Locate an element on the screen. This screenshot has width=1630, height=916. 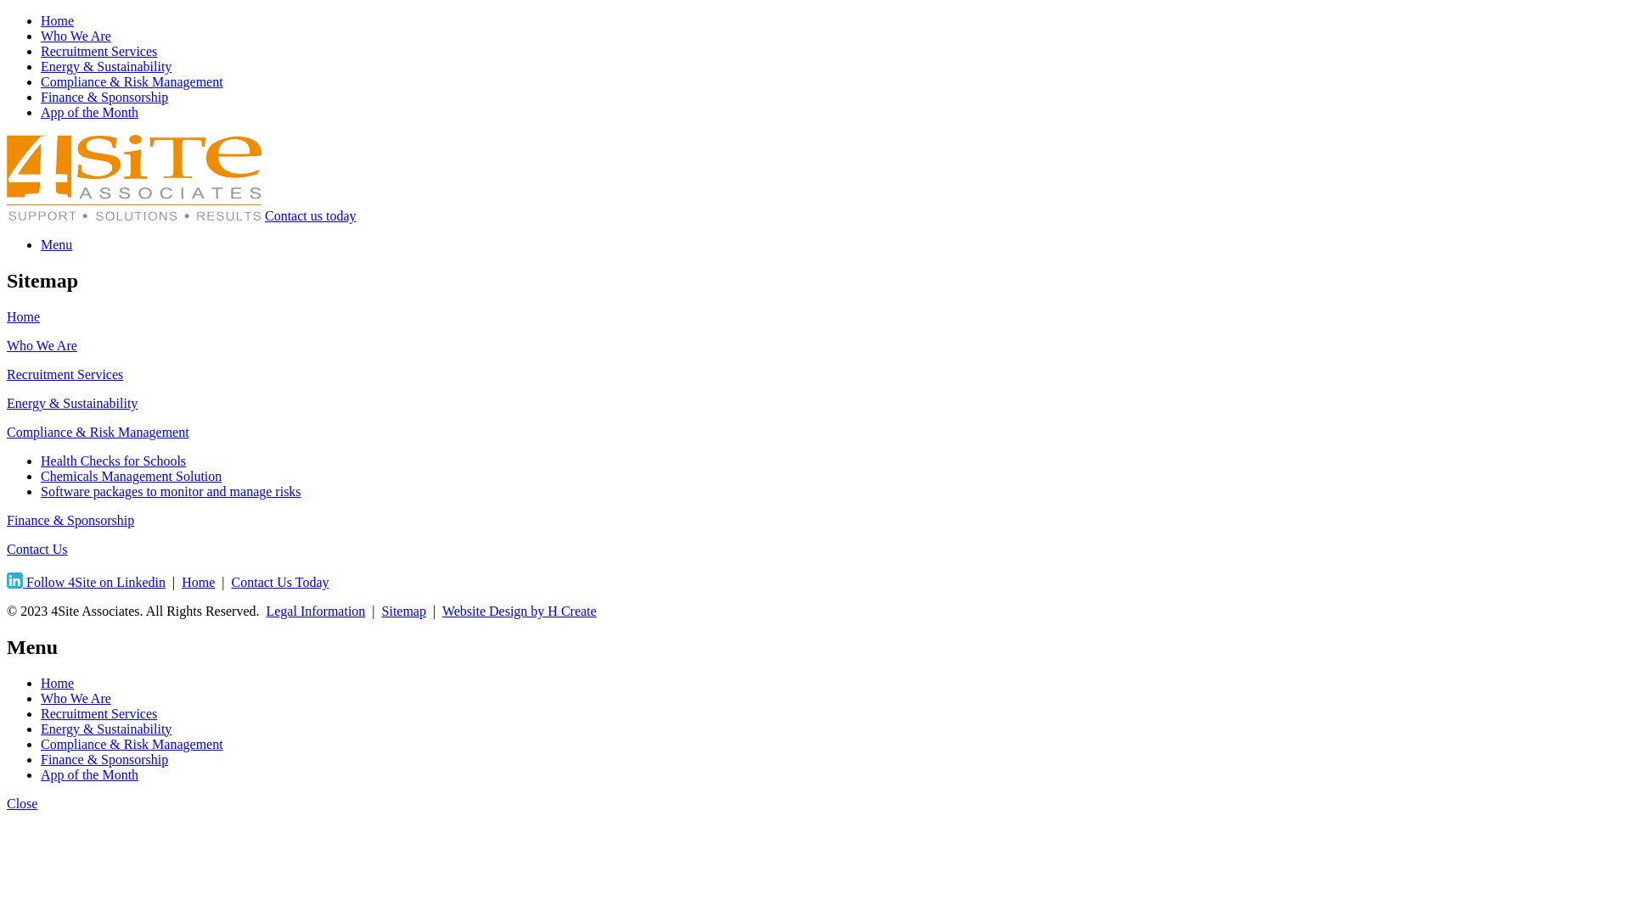
Home is located at coordinates (24, 317).